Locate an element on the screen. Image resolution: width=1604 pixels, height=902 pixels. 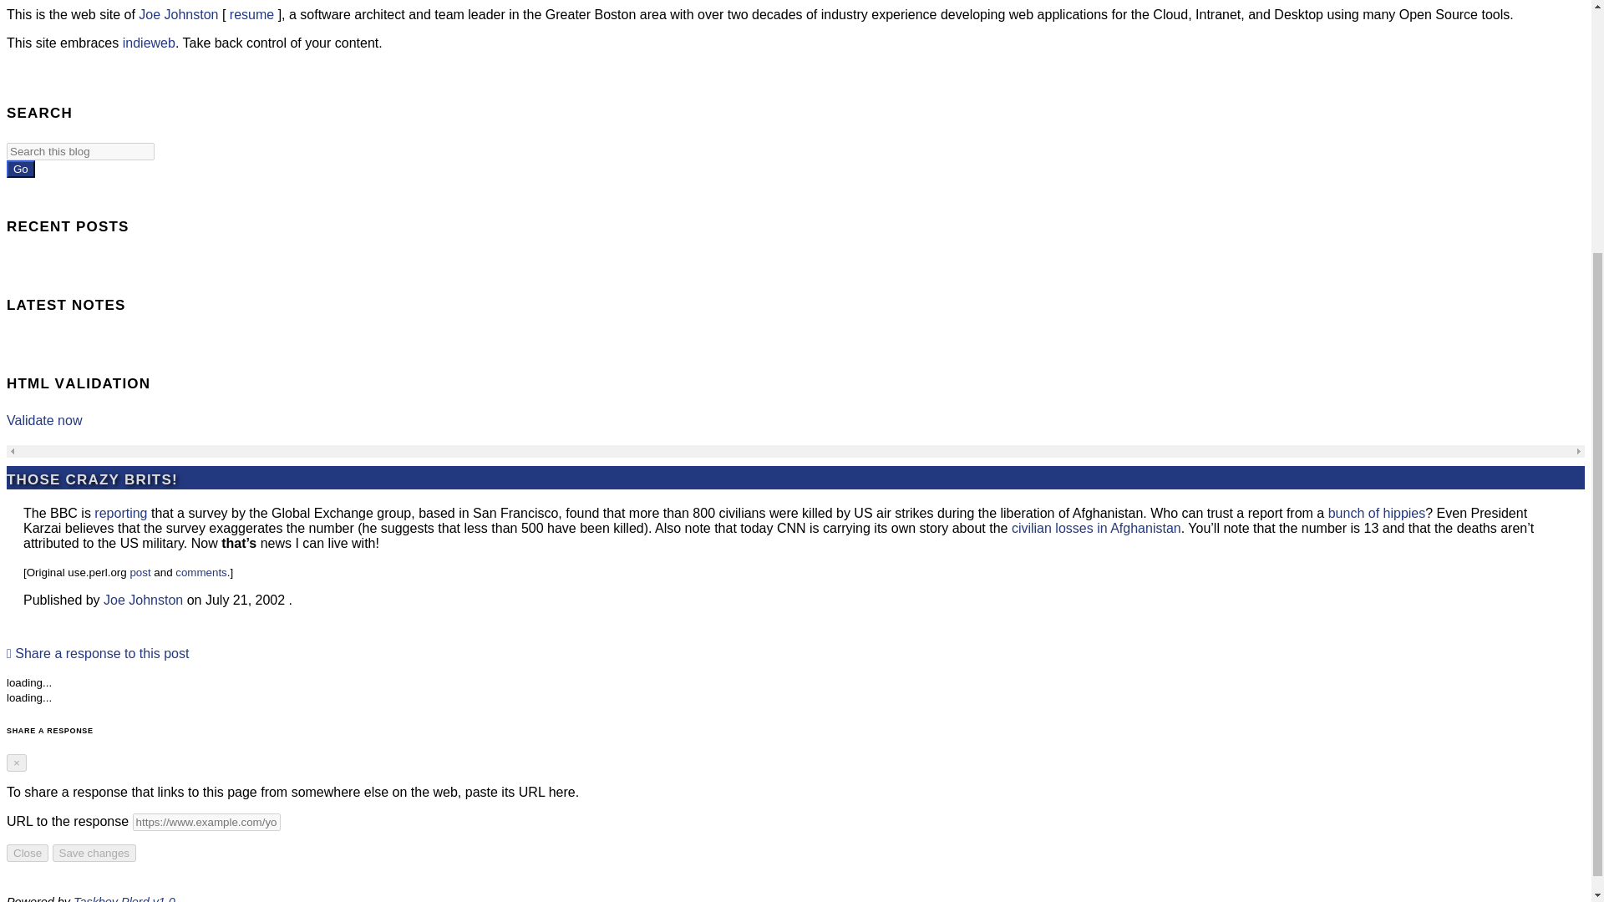
Joe Johnston is located at coordinates (143, 600).